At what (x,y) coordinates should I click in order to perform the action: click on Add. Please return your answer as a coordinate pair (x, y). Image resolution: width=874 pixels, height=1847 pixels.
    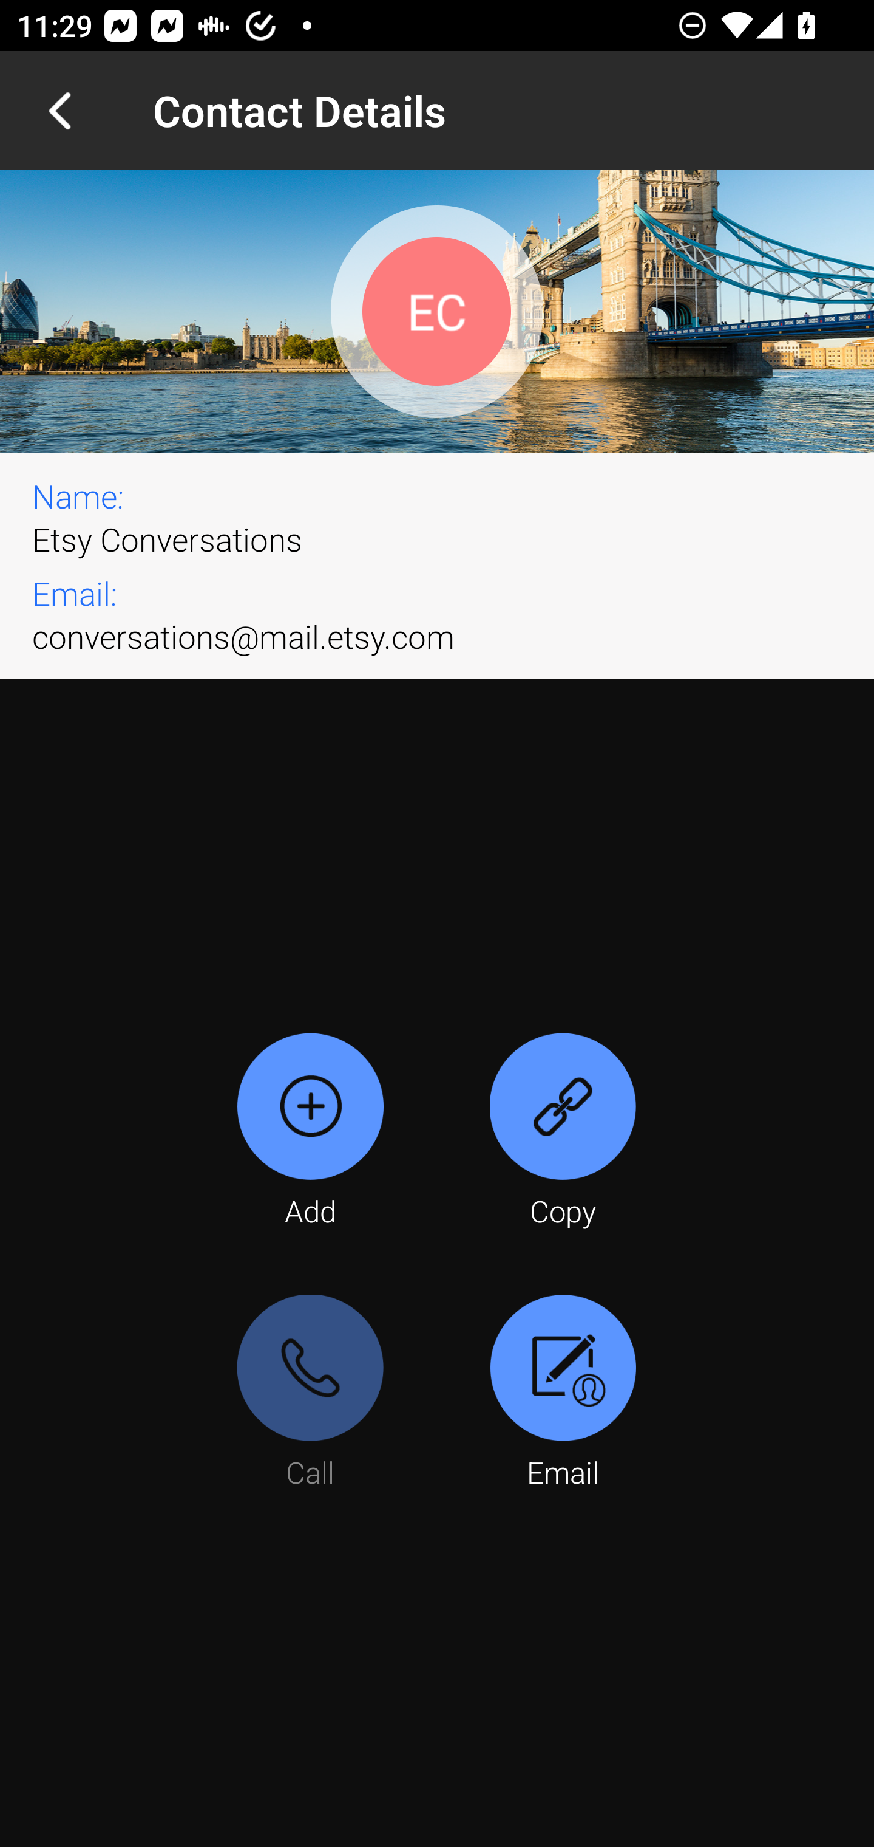
    Looking at the image, I should click on (311, 1132).